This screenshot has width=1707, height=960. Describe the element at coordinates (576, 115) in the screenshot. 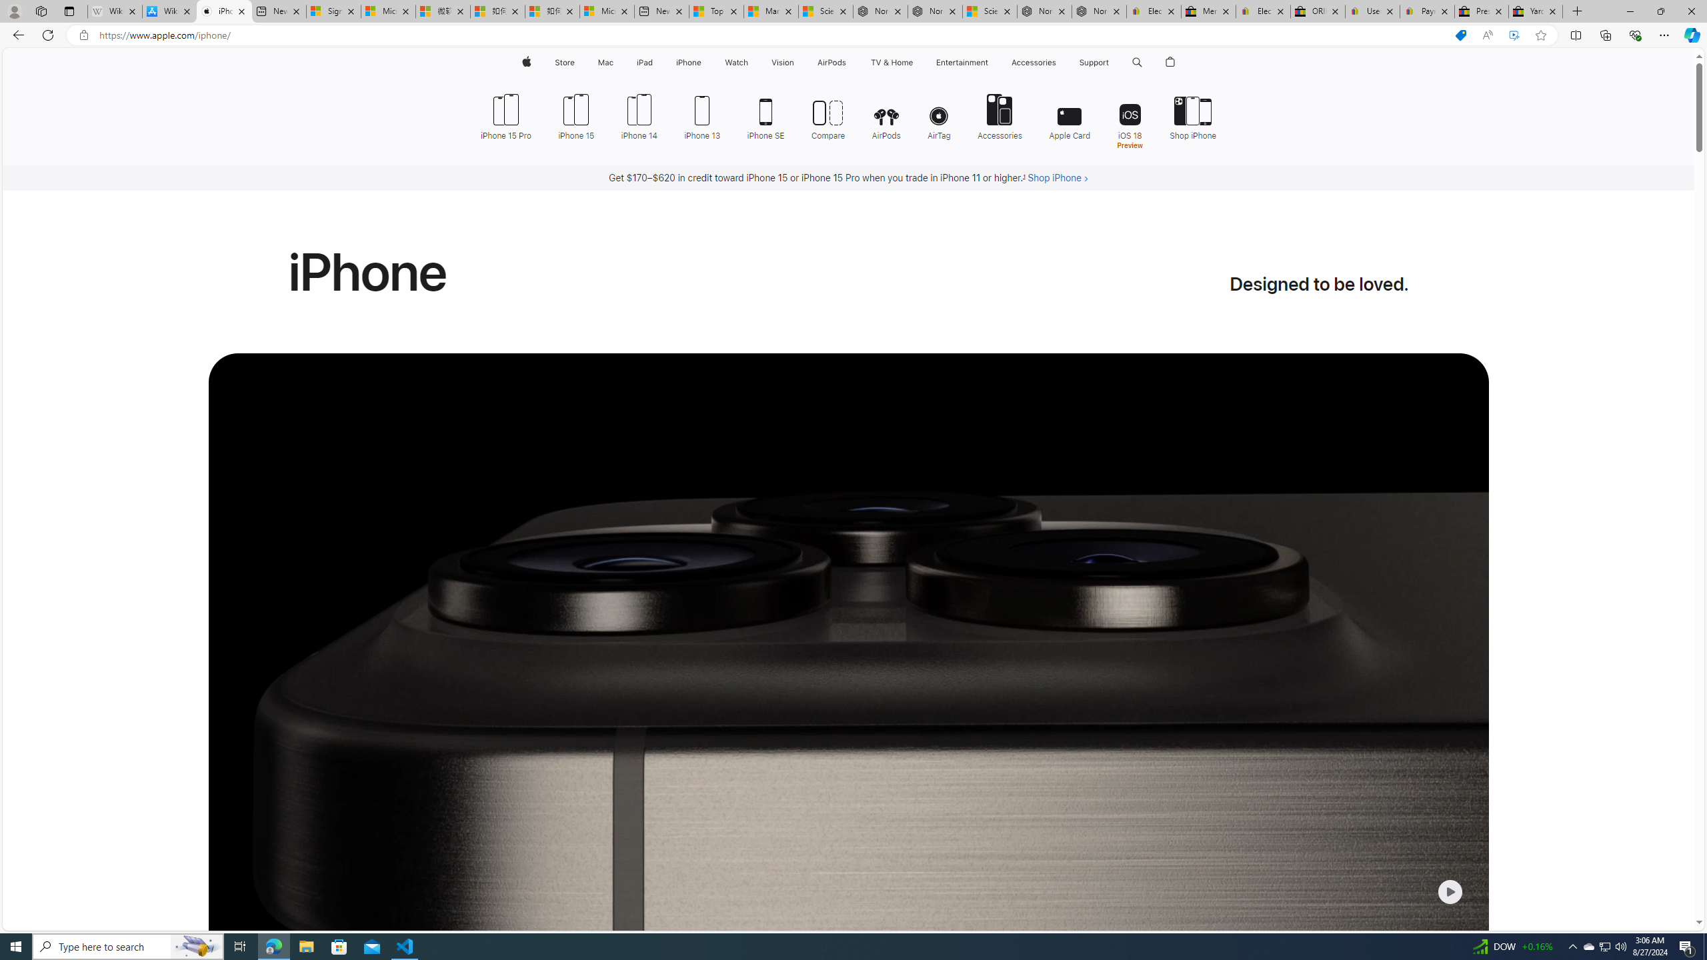

I see `iPhone 15` at that location.